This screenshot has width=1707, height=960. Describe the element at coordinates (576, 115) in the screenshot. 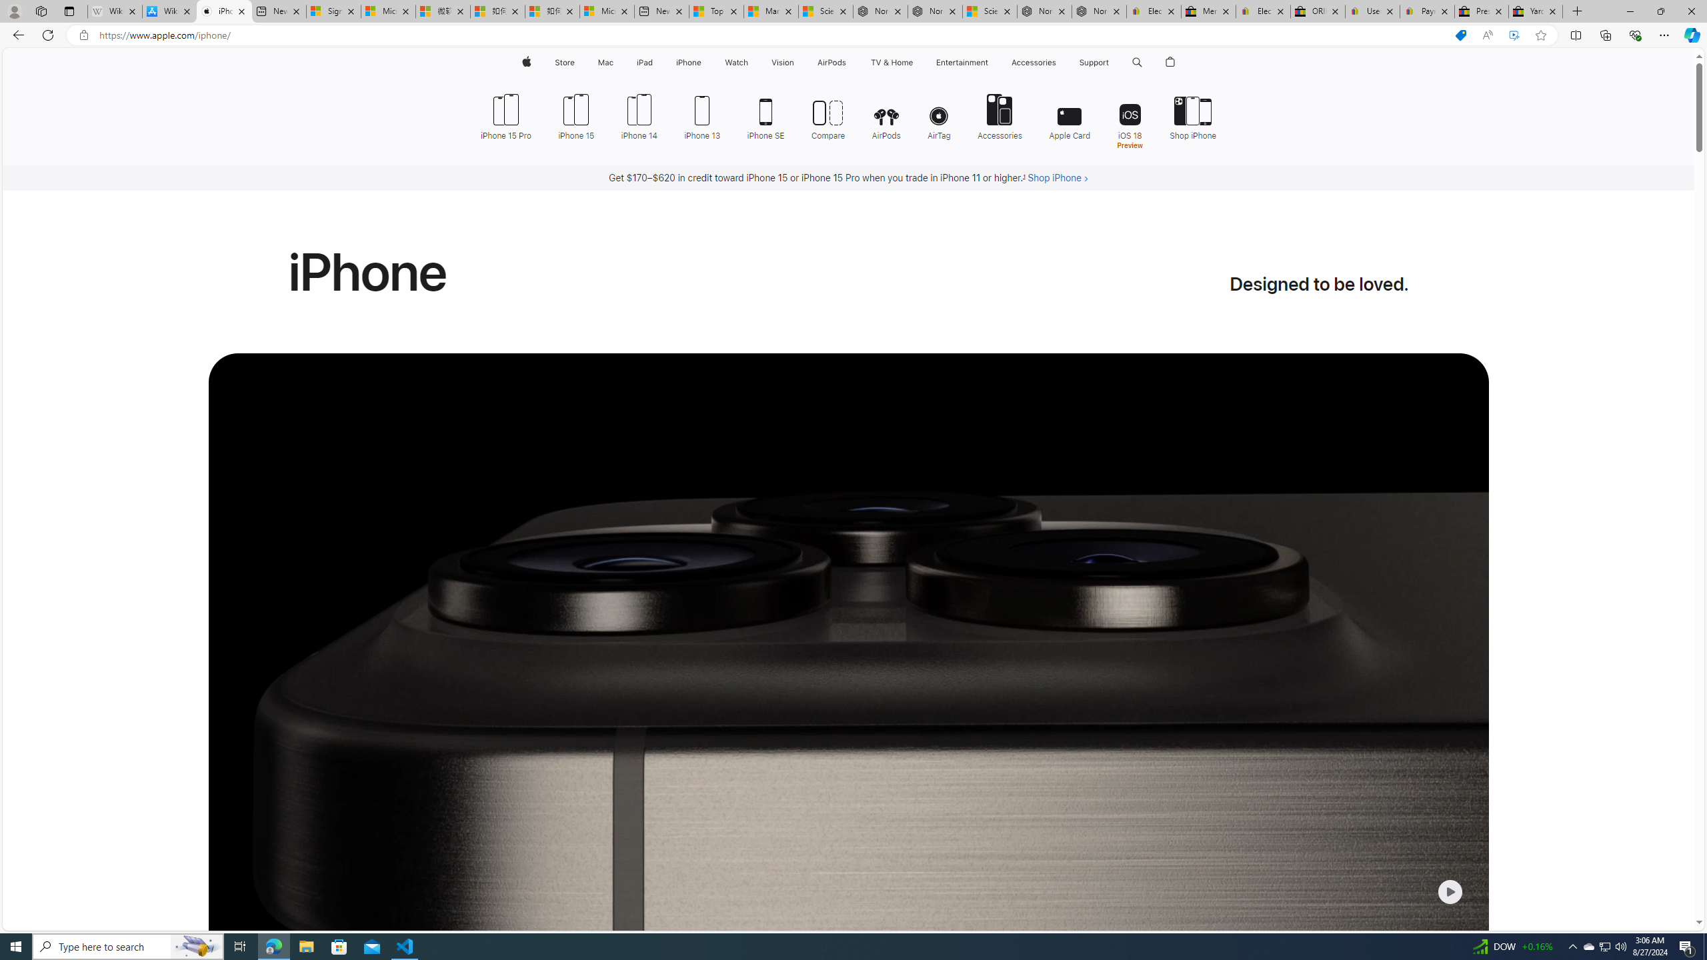

I see `iPhone 15` at that location.